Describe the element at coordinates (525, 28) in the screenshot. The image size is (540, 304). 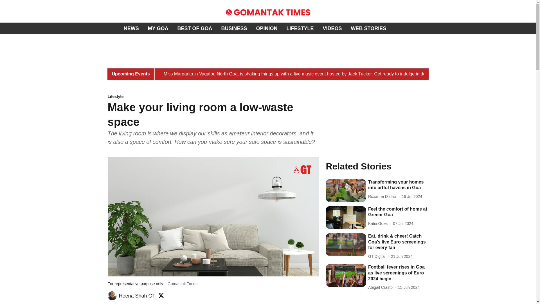
I see `Dark Mode` at that location.